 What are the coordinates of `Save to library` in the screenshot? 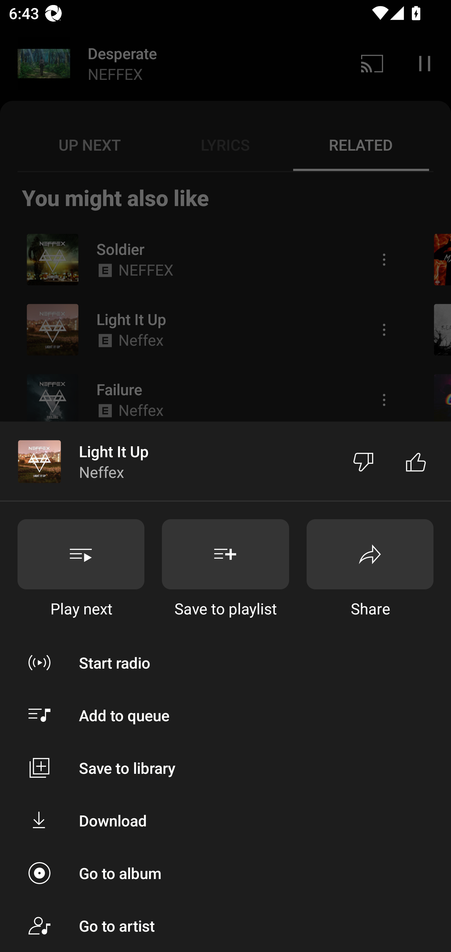 It's located at (225, 768).